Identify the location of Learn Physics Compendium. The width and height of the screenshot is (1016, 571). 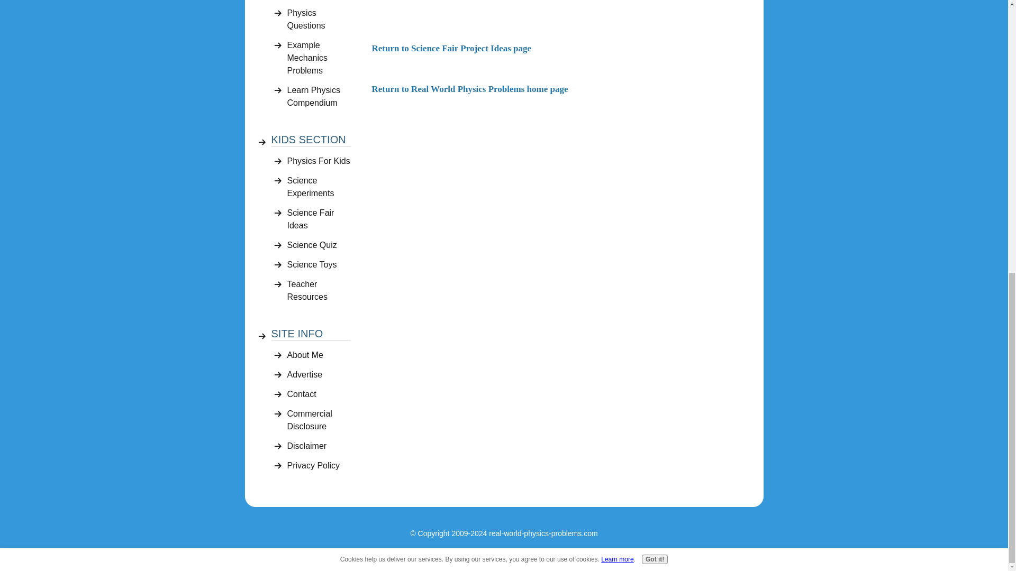
(319, 96).